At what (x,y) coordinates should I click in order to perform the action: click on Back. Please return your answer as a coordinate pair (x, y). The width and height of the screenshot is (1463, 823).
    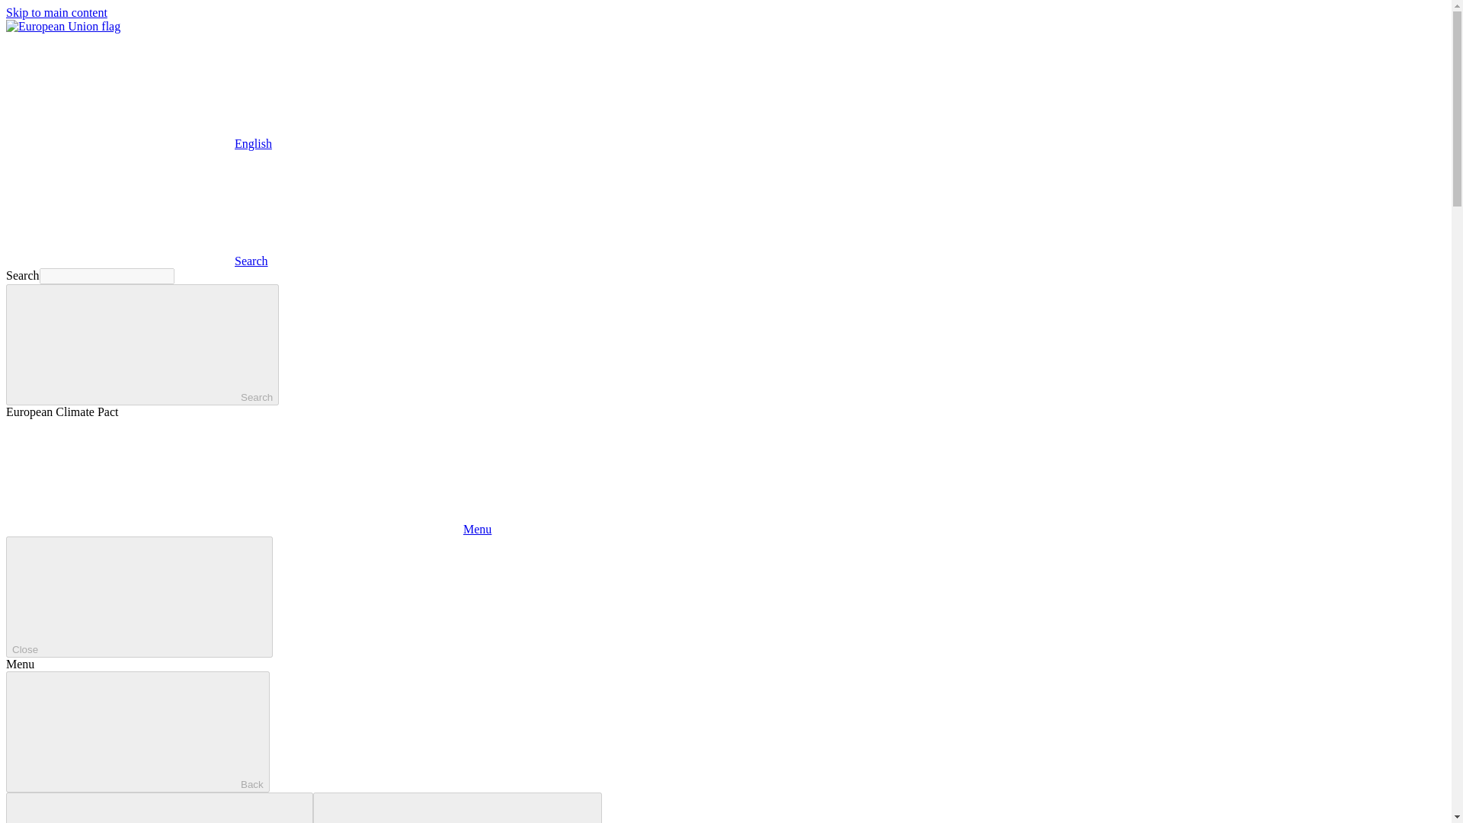
    Looking at the image, I should click on (137, 732).